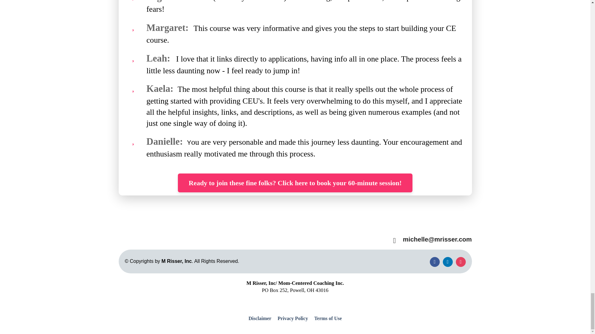 The width and height of the screenshot is (595, 334). I want to click on Disclaimer, so click(262, 319).